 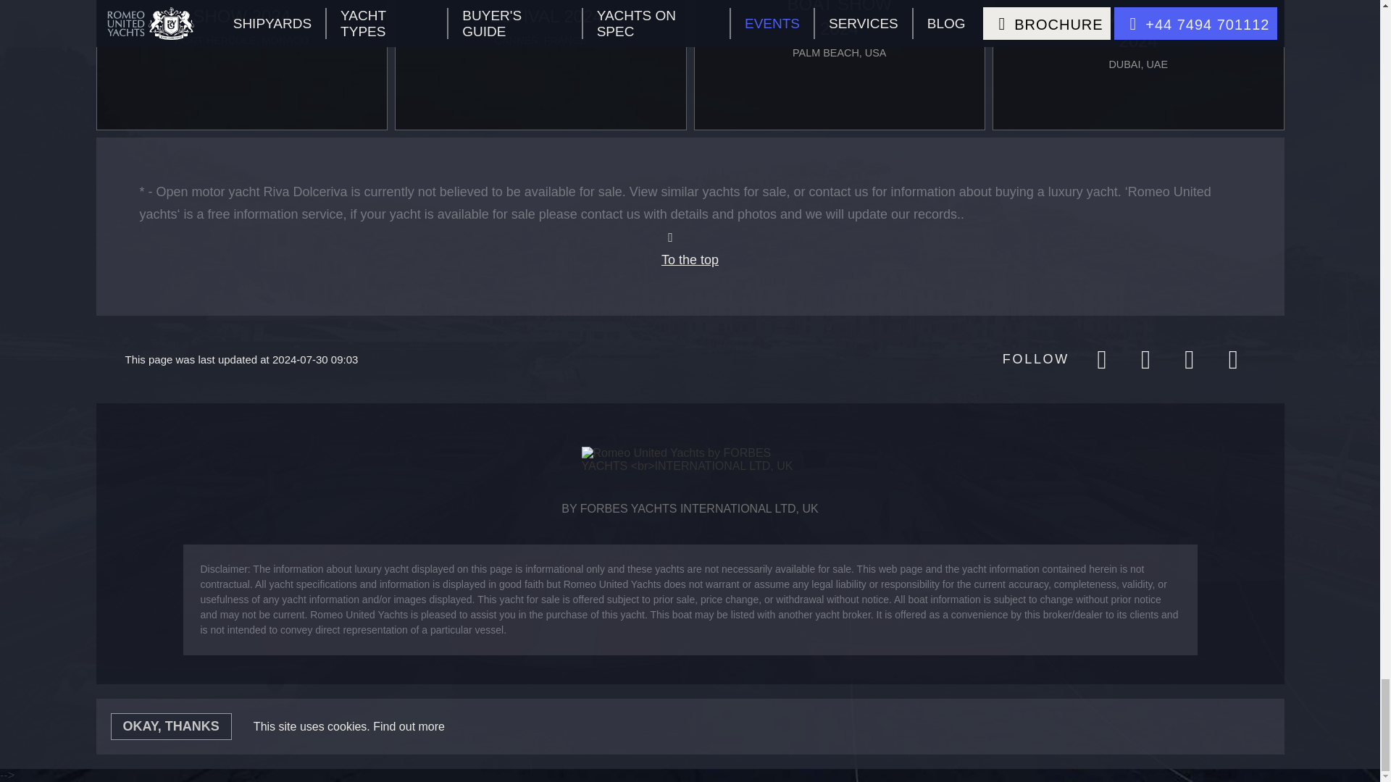 What do you see at coordinates (690, 249) in the screenshot?
I see `To the top` at bounding box center [690, 249].